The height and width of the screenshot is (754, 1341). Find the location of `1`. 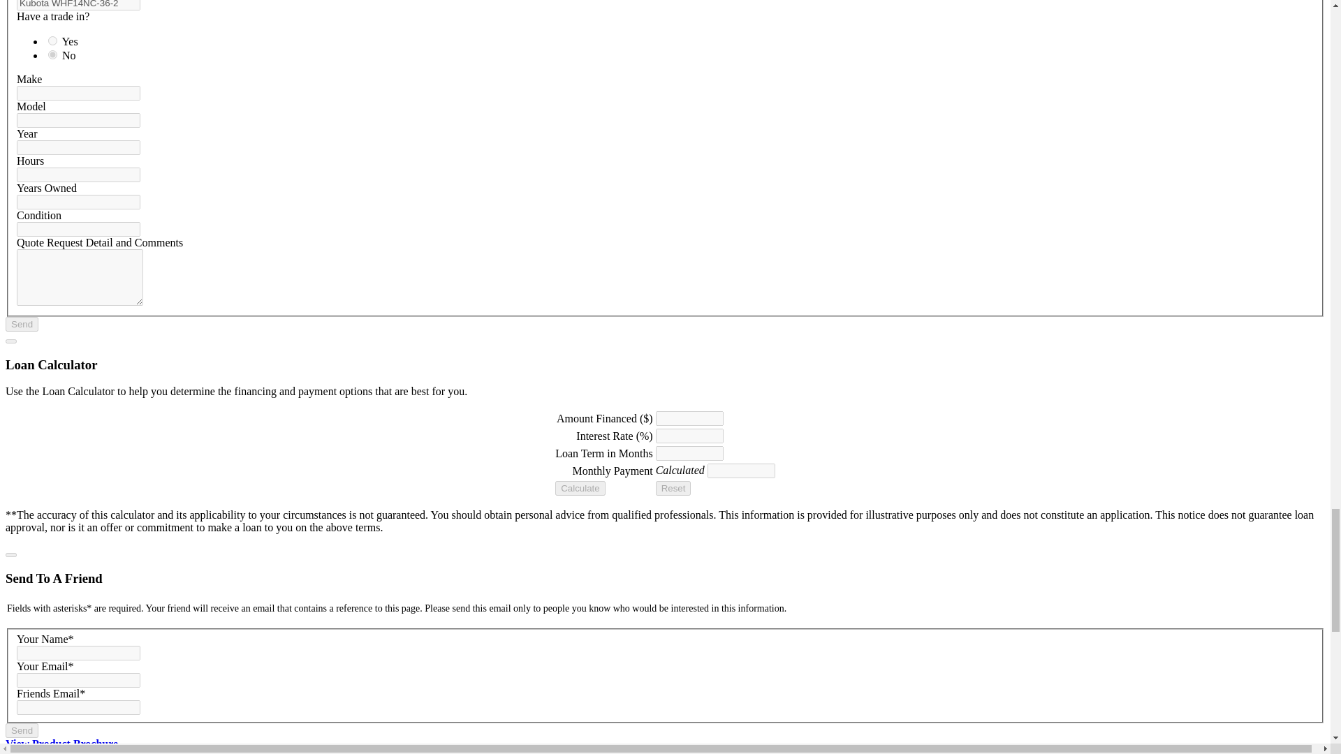

1 is located at coordinates (53, 40).